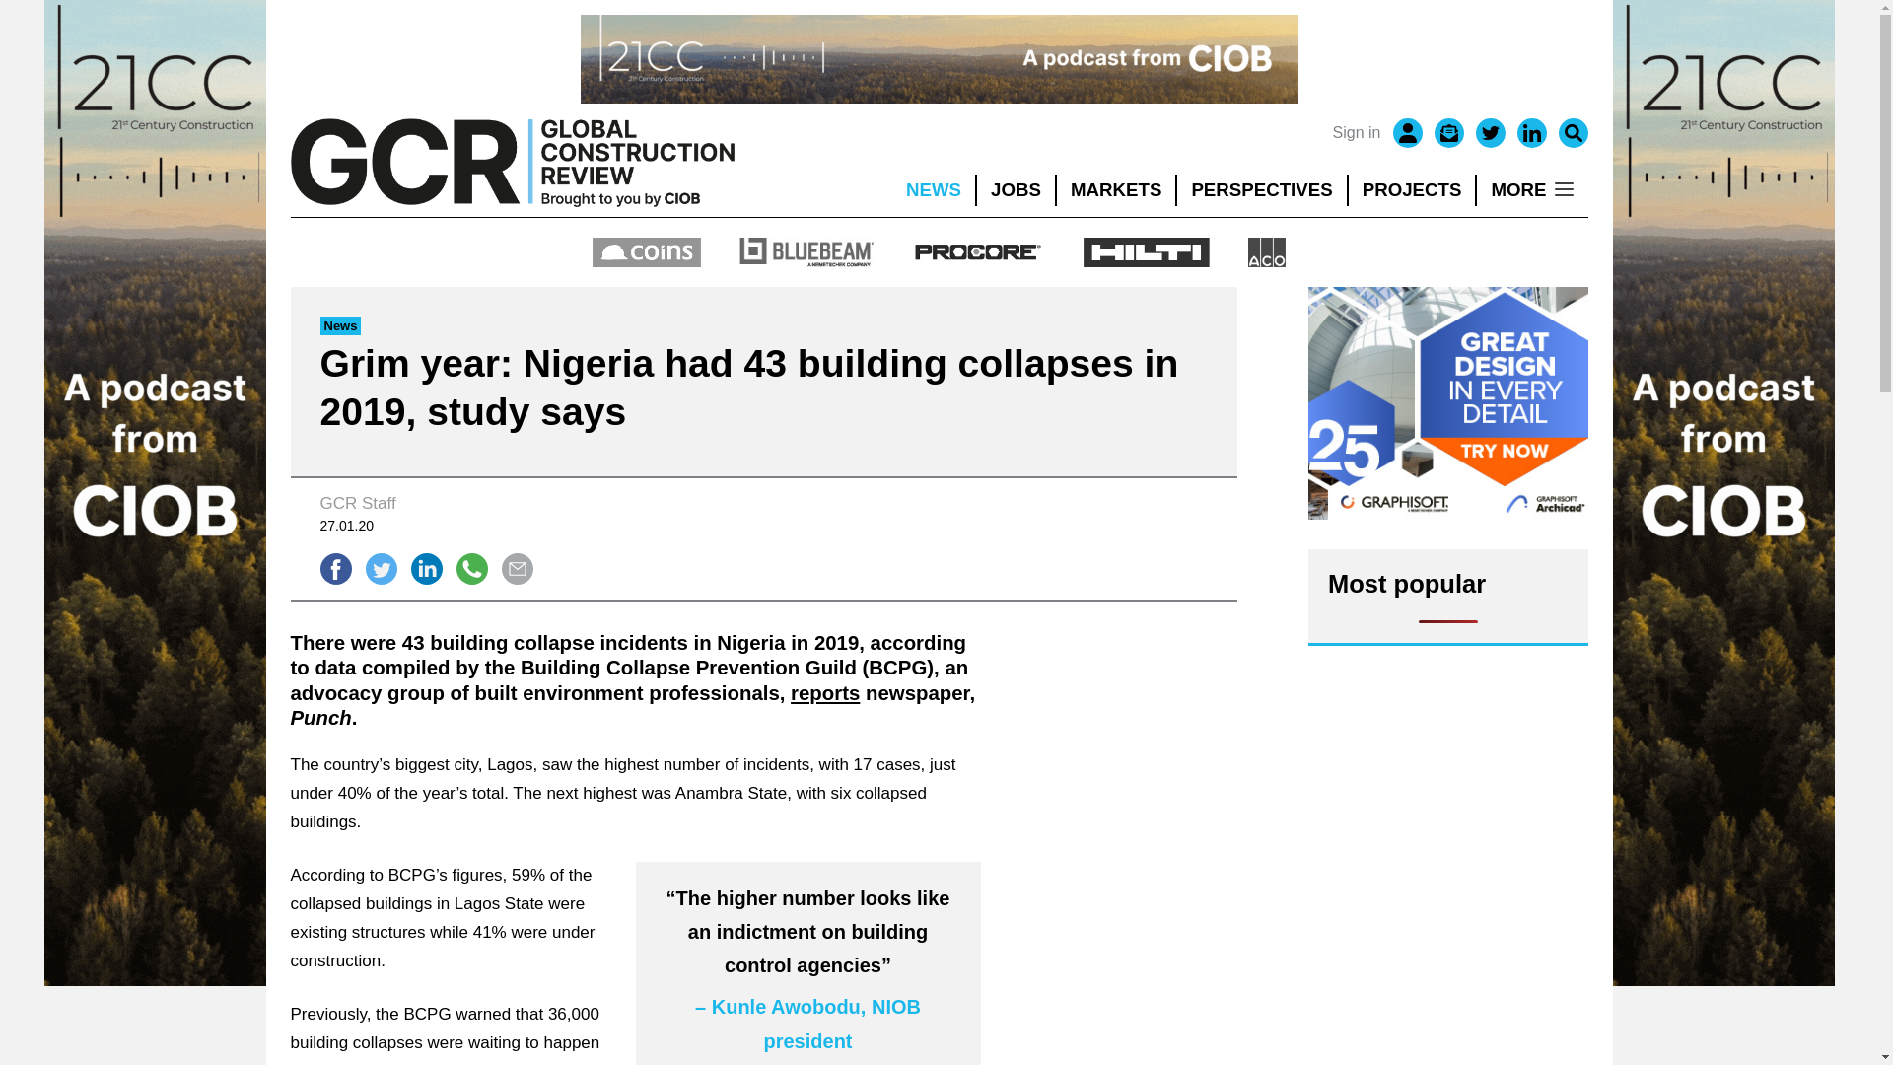 The height and width of the screenshot is (1065, 1893). Describe the element at coordinates (1116, 190) in the screenshot. I see `MARKETS` at that location.